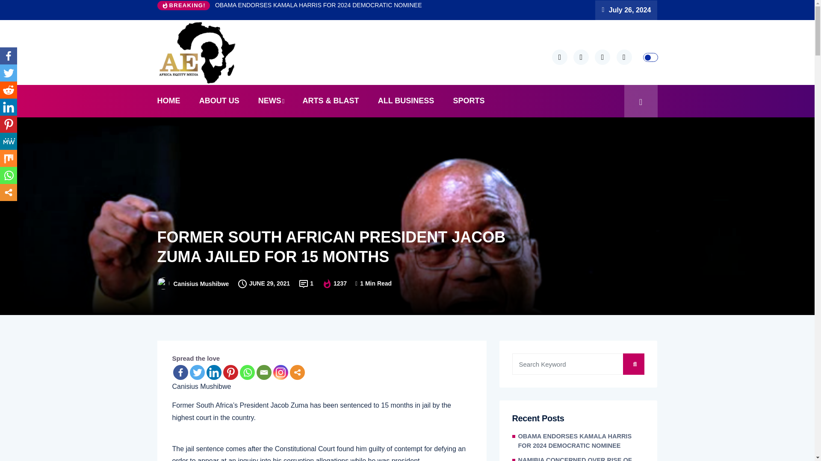 The height and width of the screenshot is (461, 821). Describe the element at coordinates (173, 101) in the screenshot. I see `HOME` at that location.